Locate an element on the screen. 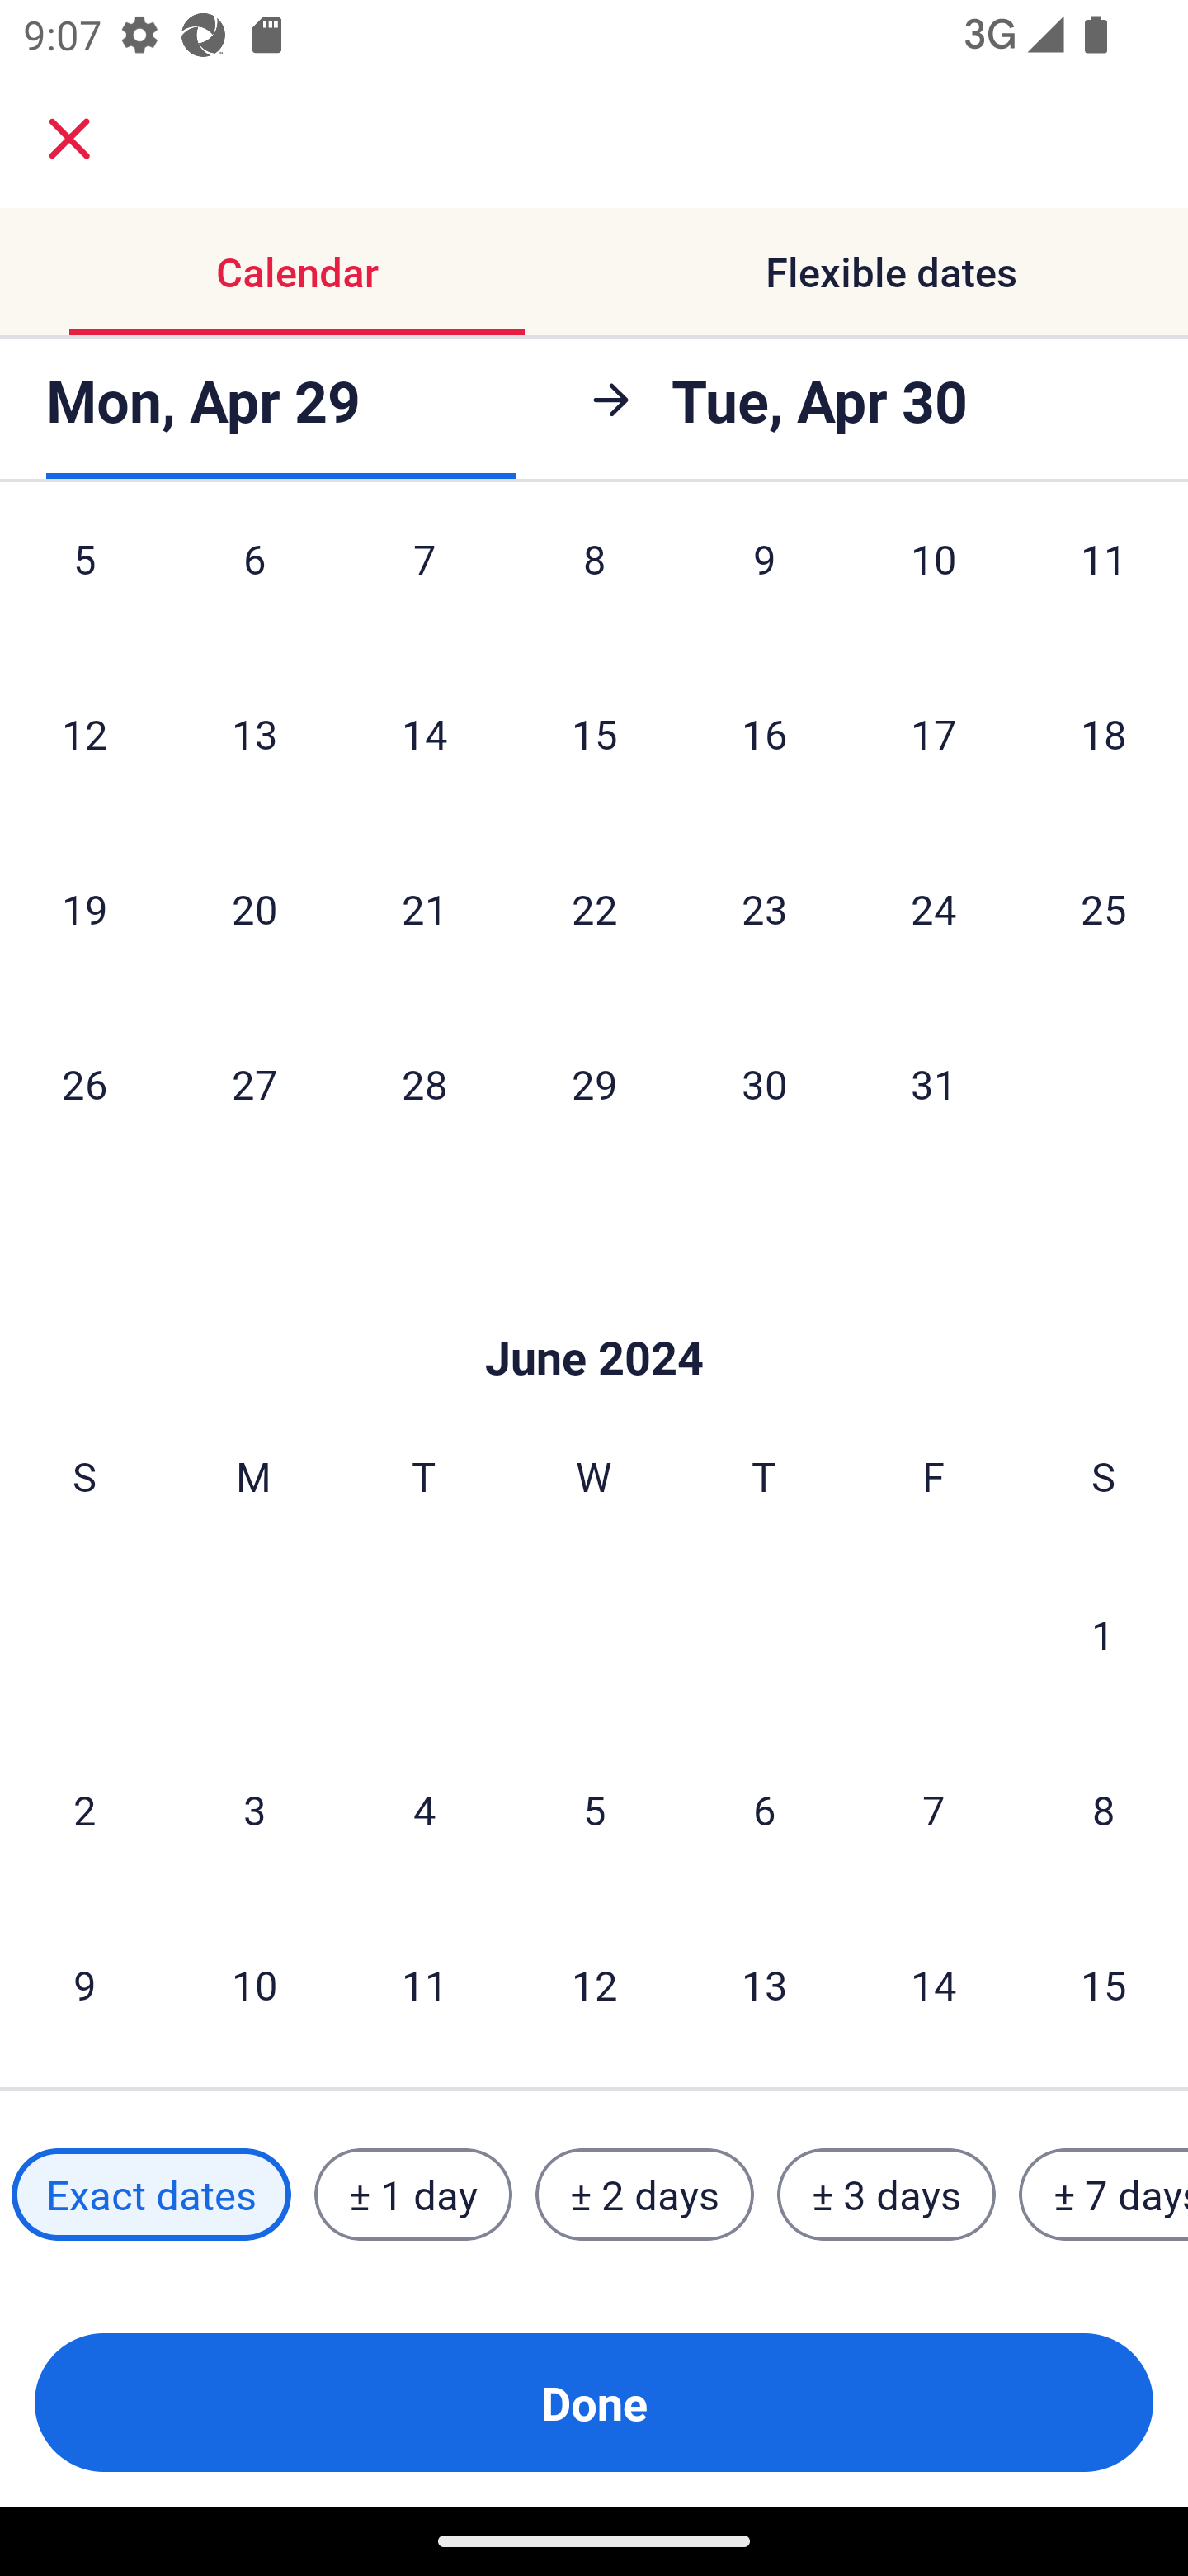 The image size is (1188, 2576). 8 Wednesday, May 8, 2024 is located at coordinates (594, 586).